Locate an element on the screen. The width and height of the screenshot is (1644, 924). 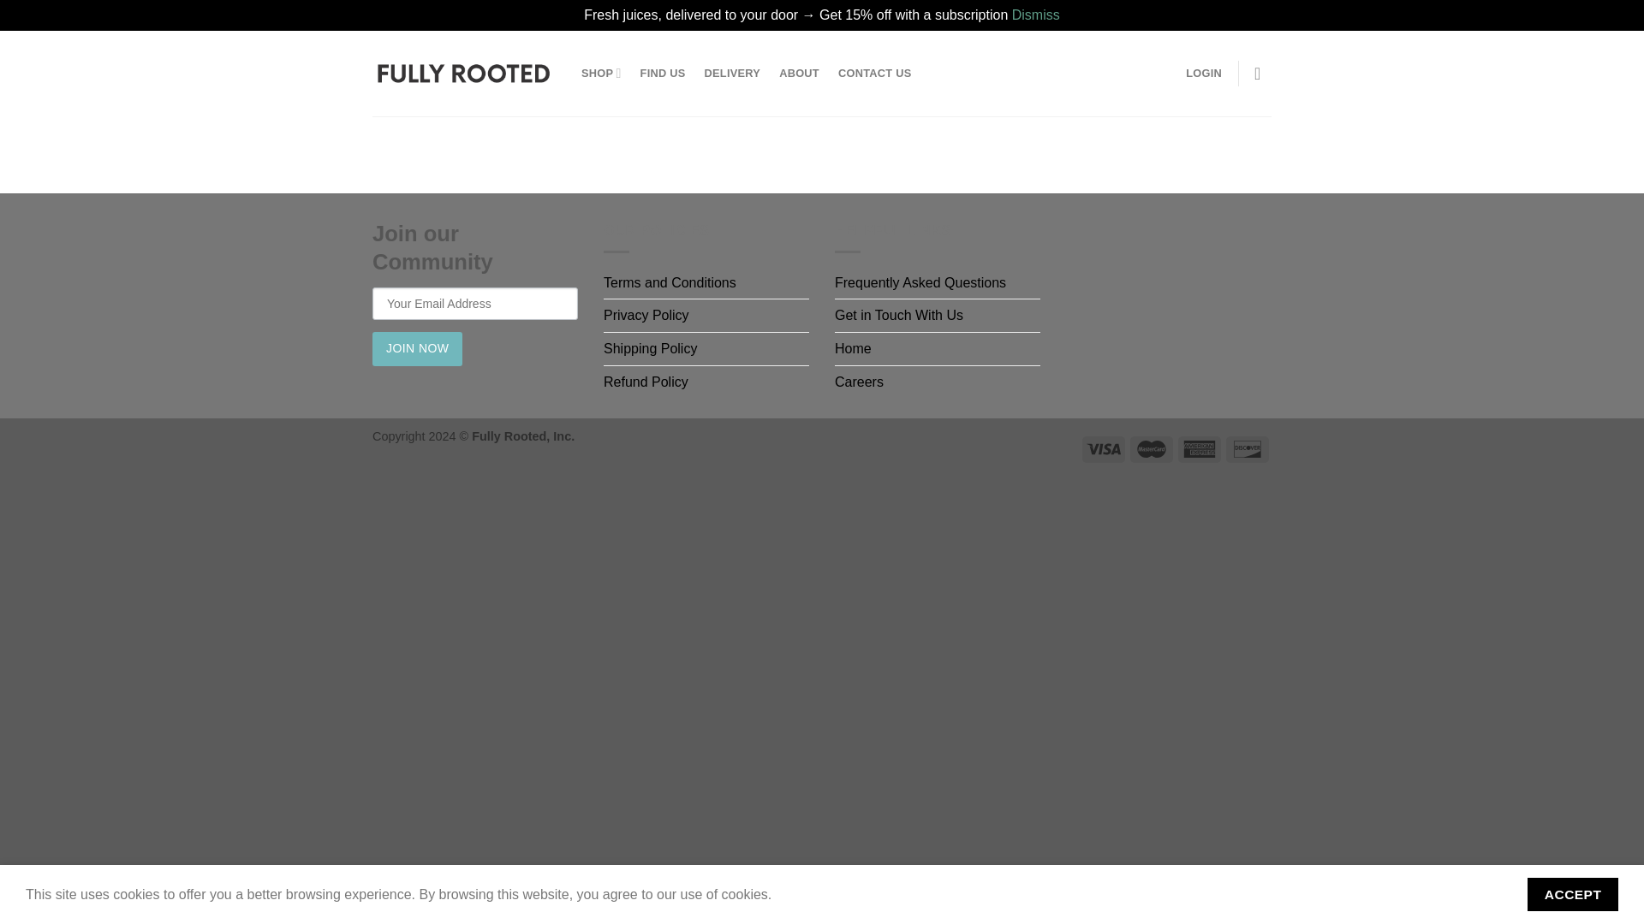
Home is located at coordinates (853, 348).